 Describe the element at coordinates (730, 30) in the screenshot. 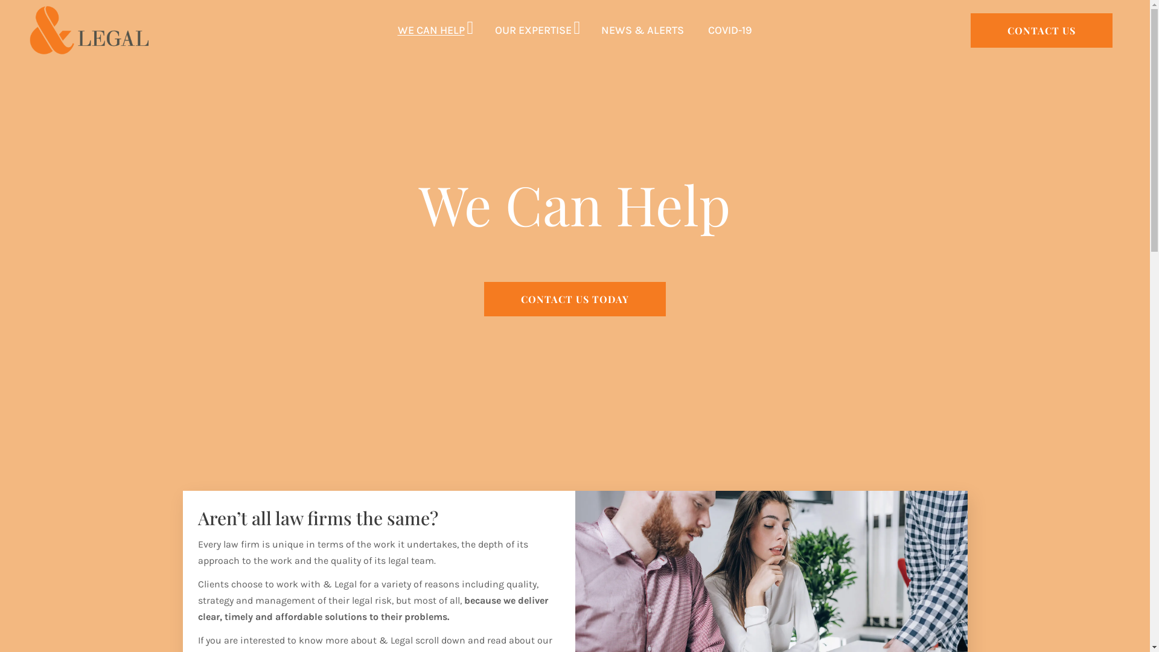

I see `COVID-19` at that location.